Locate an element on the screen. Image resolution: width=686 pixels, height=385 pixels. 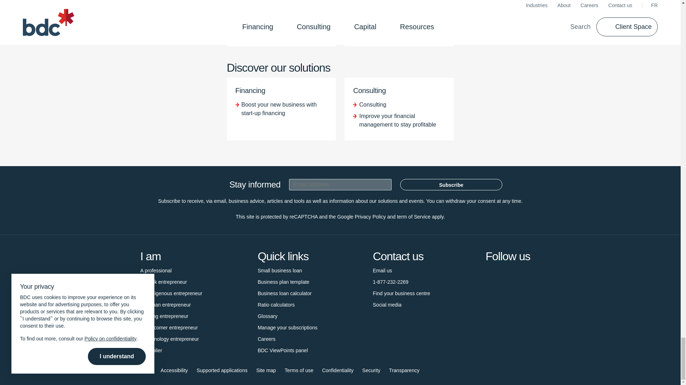
Professional is located at coordinates (156, 271).